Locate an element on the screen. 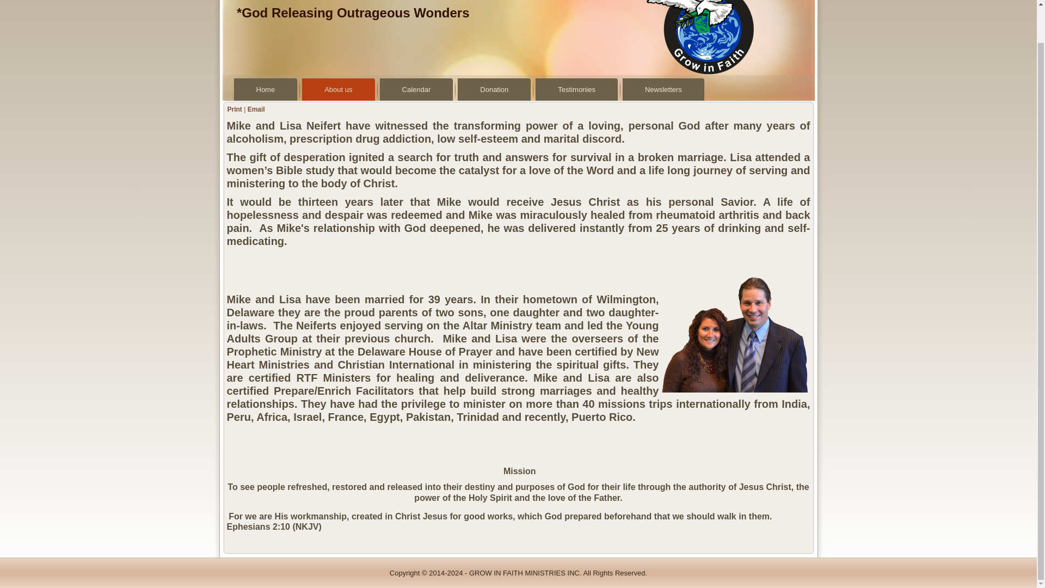  Print is located at coordinates (235, 109).